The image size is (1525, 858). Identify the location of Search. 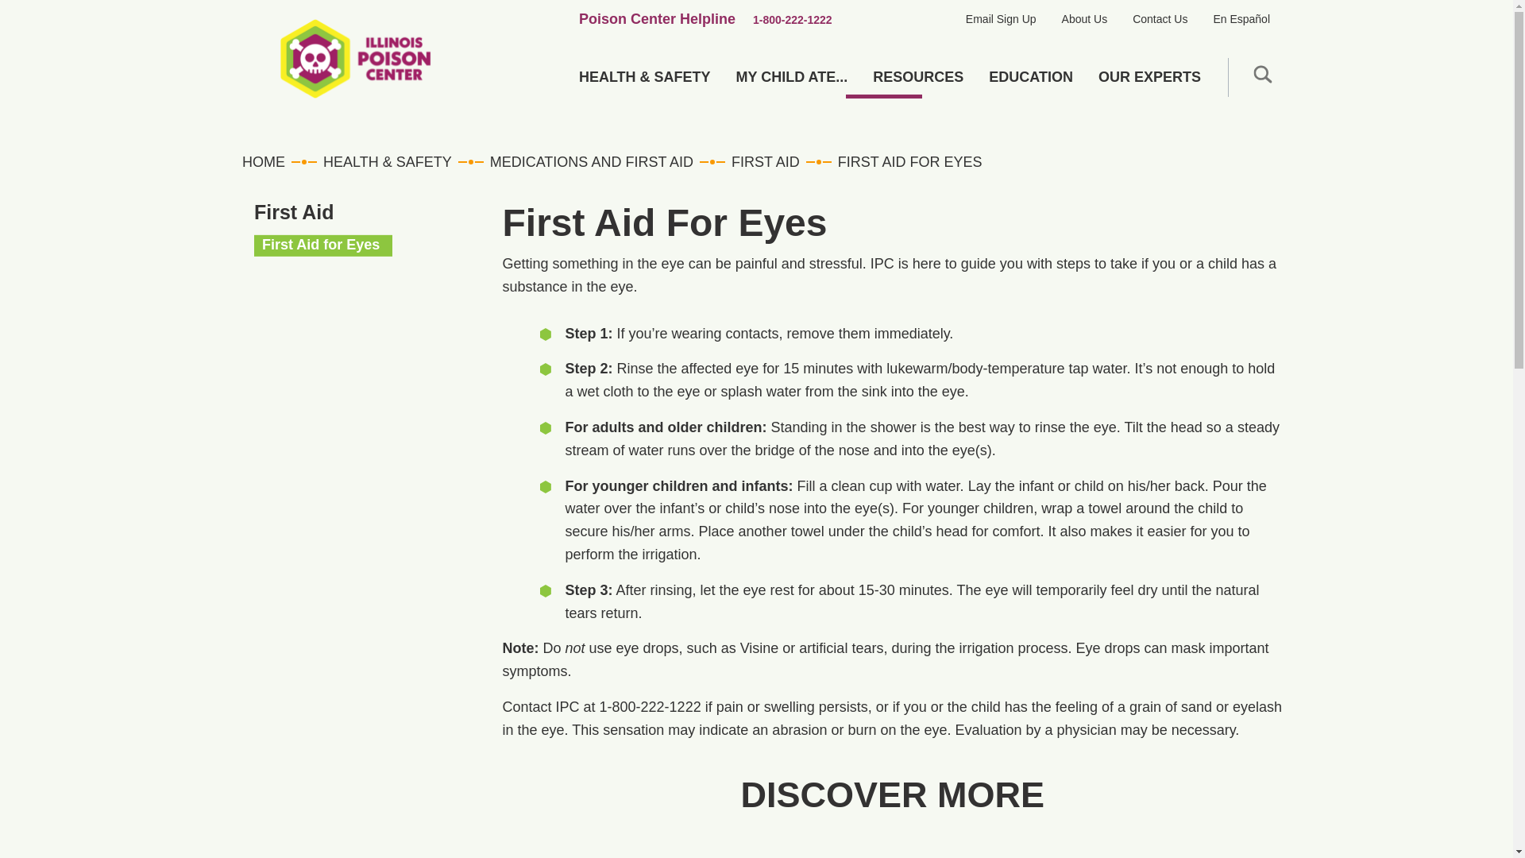
(1201, 129).